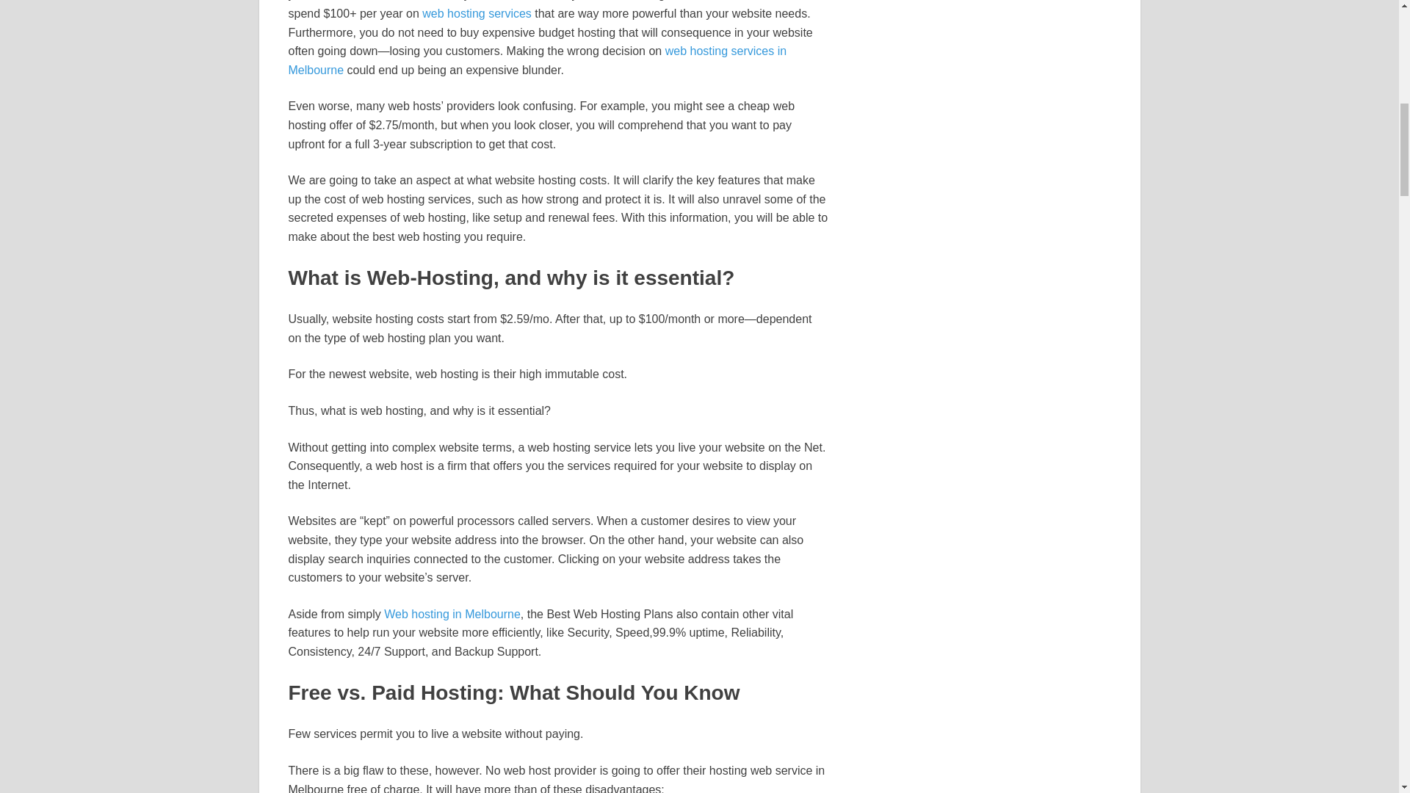 The image size is (1410, 793). I want to click on Web hosting in Melbourne, so click(452, 614).